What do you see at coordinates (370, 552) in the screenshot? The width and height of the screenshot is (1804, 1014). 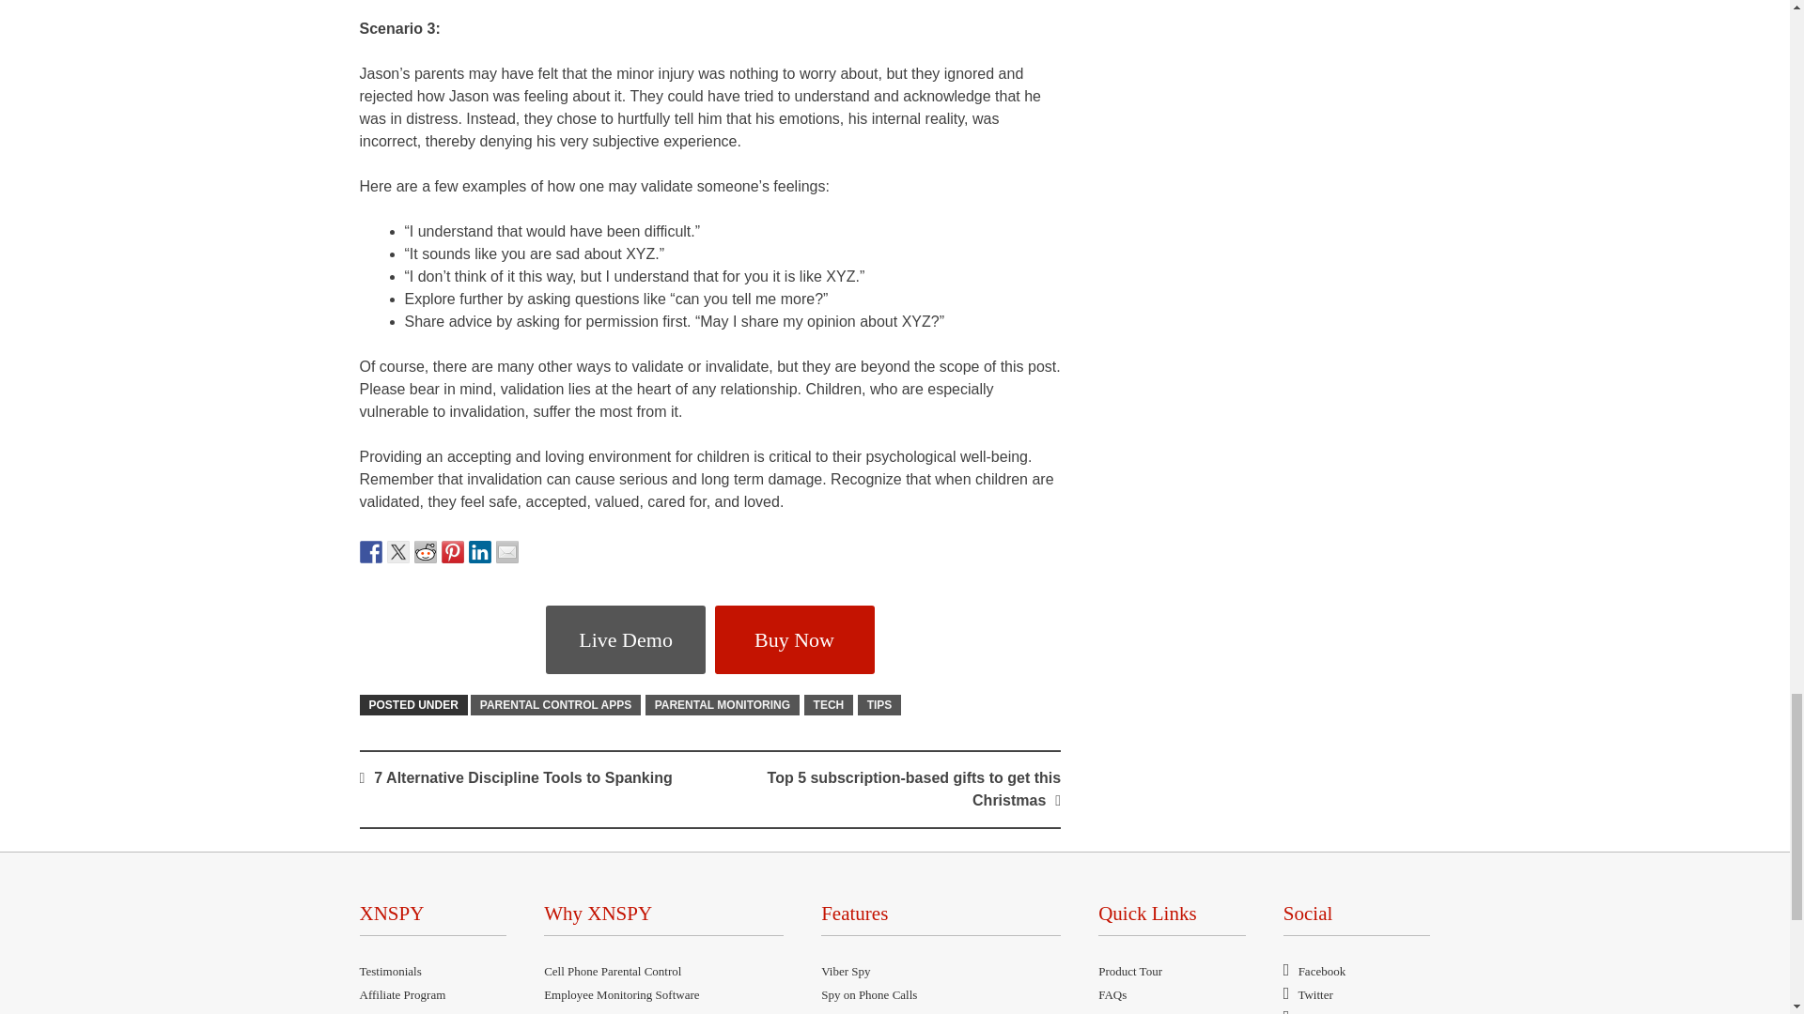 I see `Share on Facebook` at bounding box center [370, 552].